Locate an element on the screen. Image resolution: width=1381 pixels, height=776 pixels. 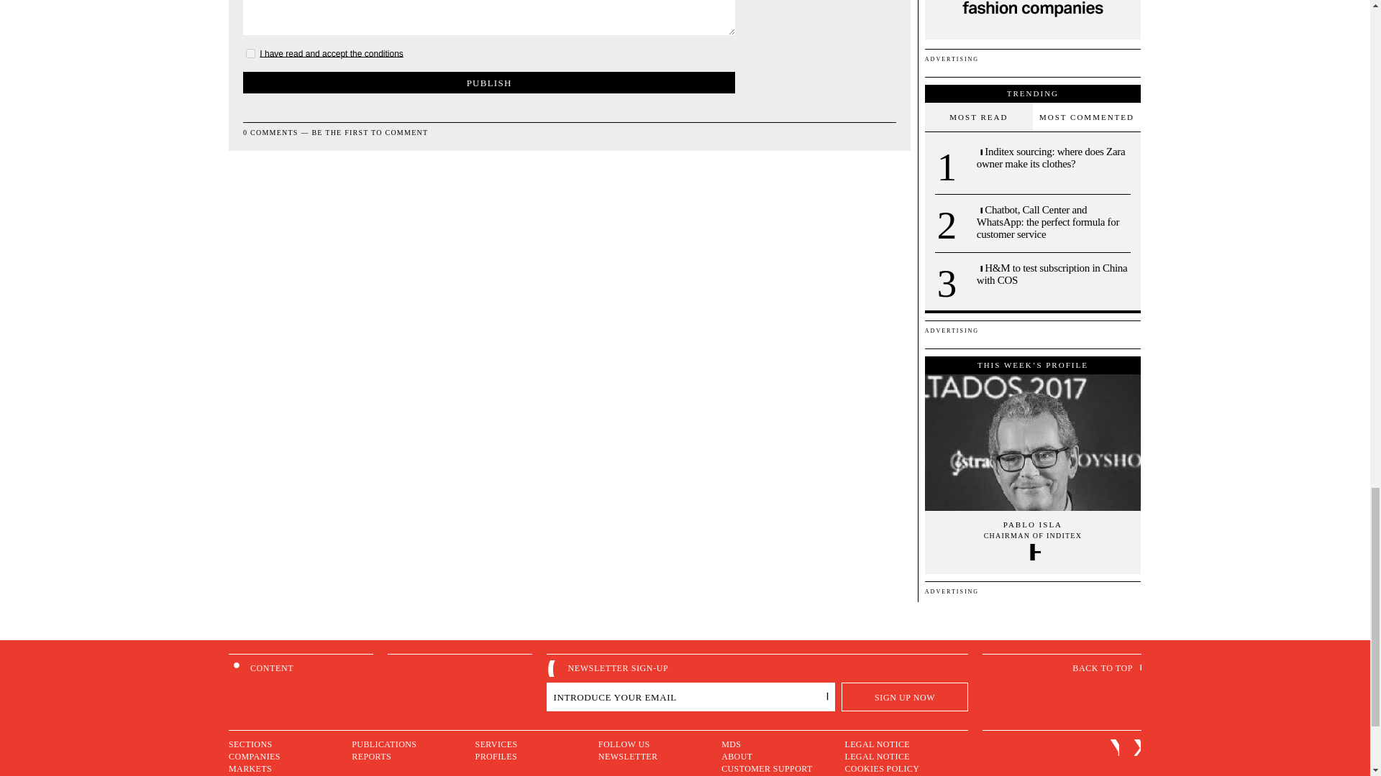
k Inditex sourcing: where does Zara owner make its clothes? is located at coordinates (1053, 158).